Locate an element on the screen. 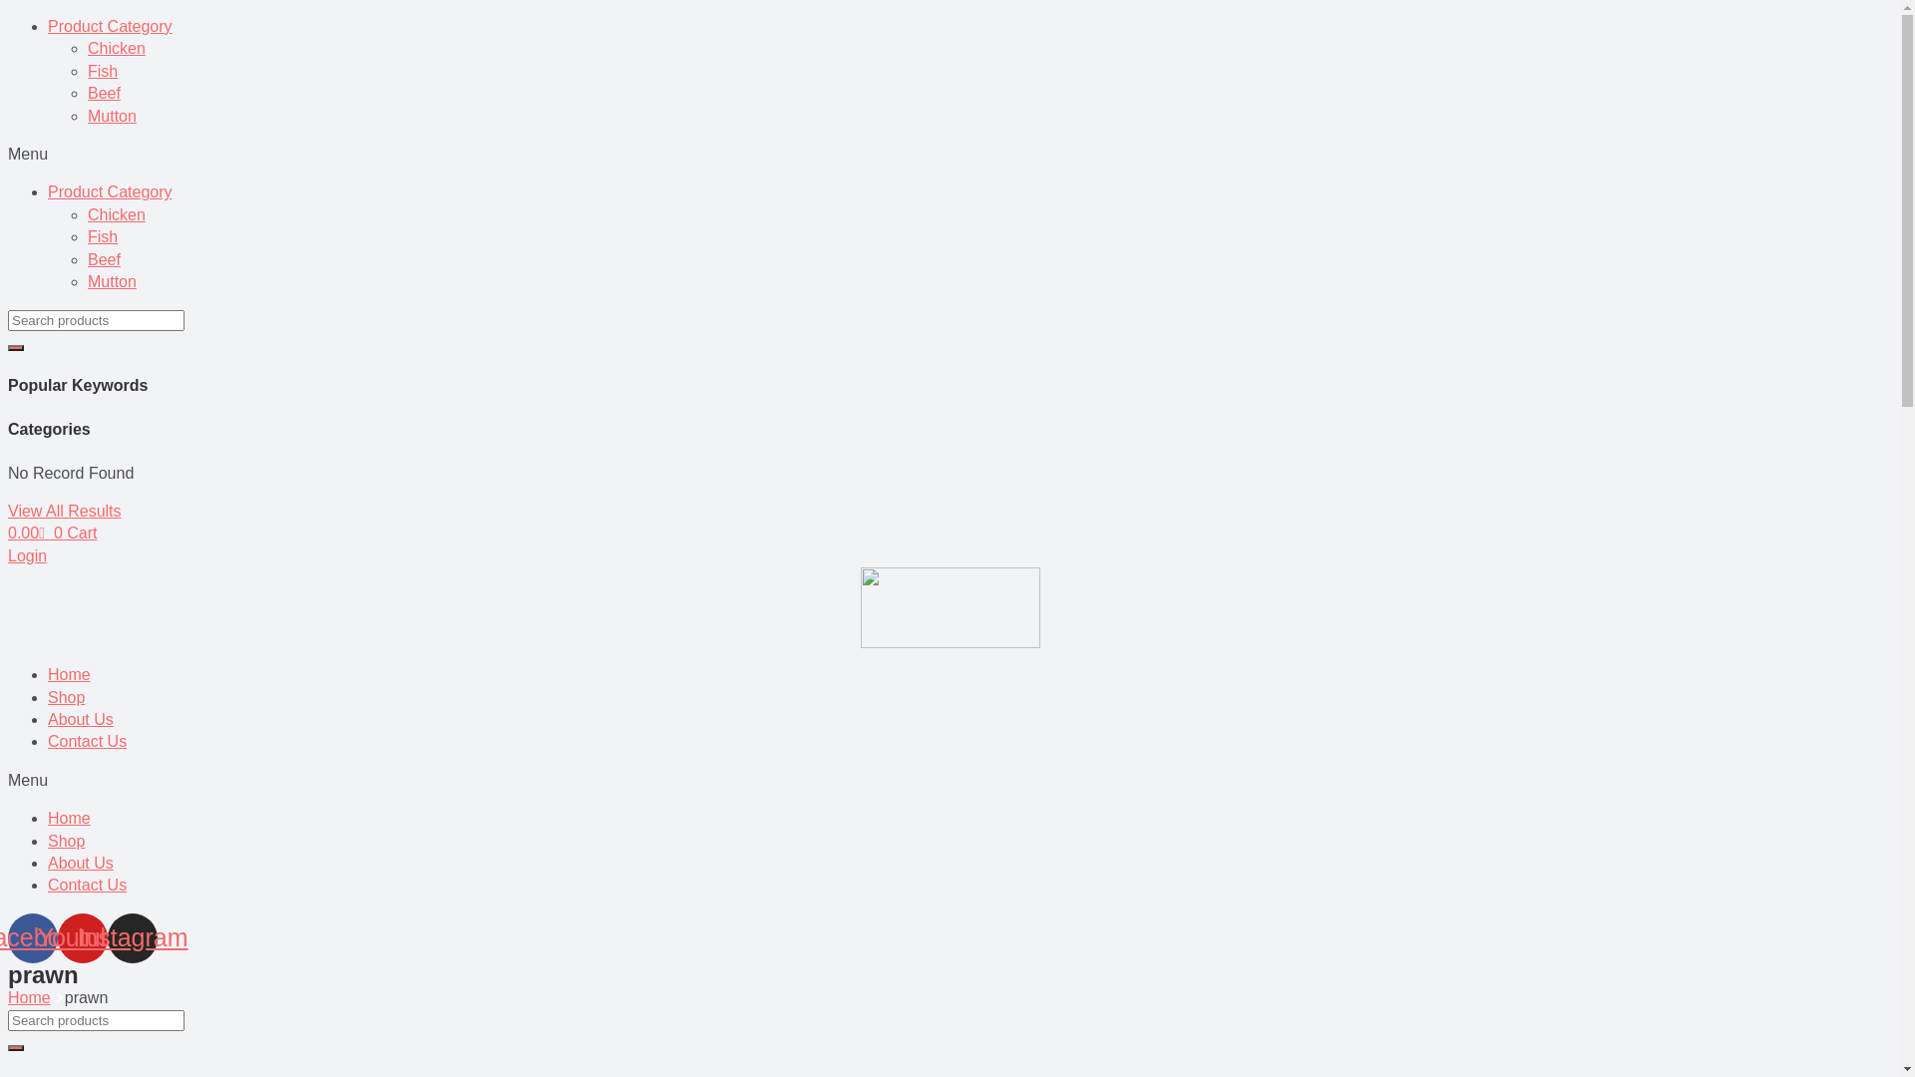  View All Results is located at coordinates (65, 511).